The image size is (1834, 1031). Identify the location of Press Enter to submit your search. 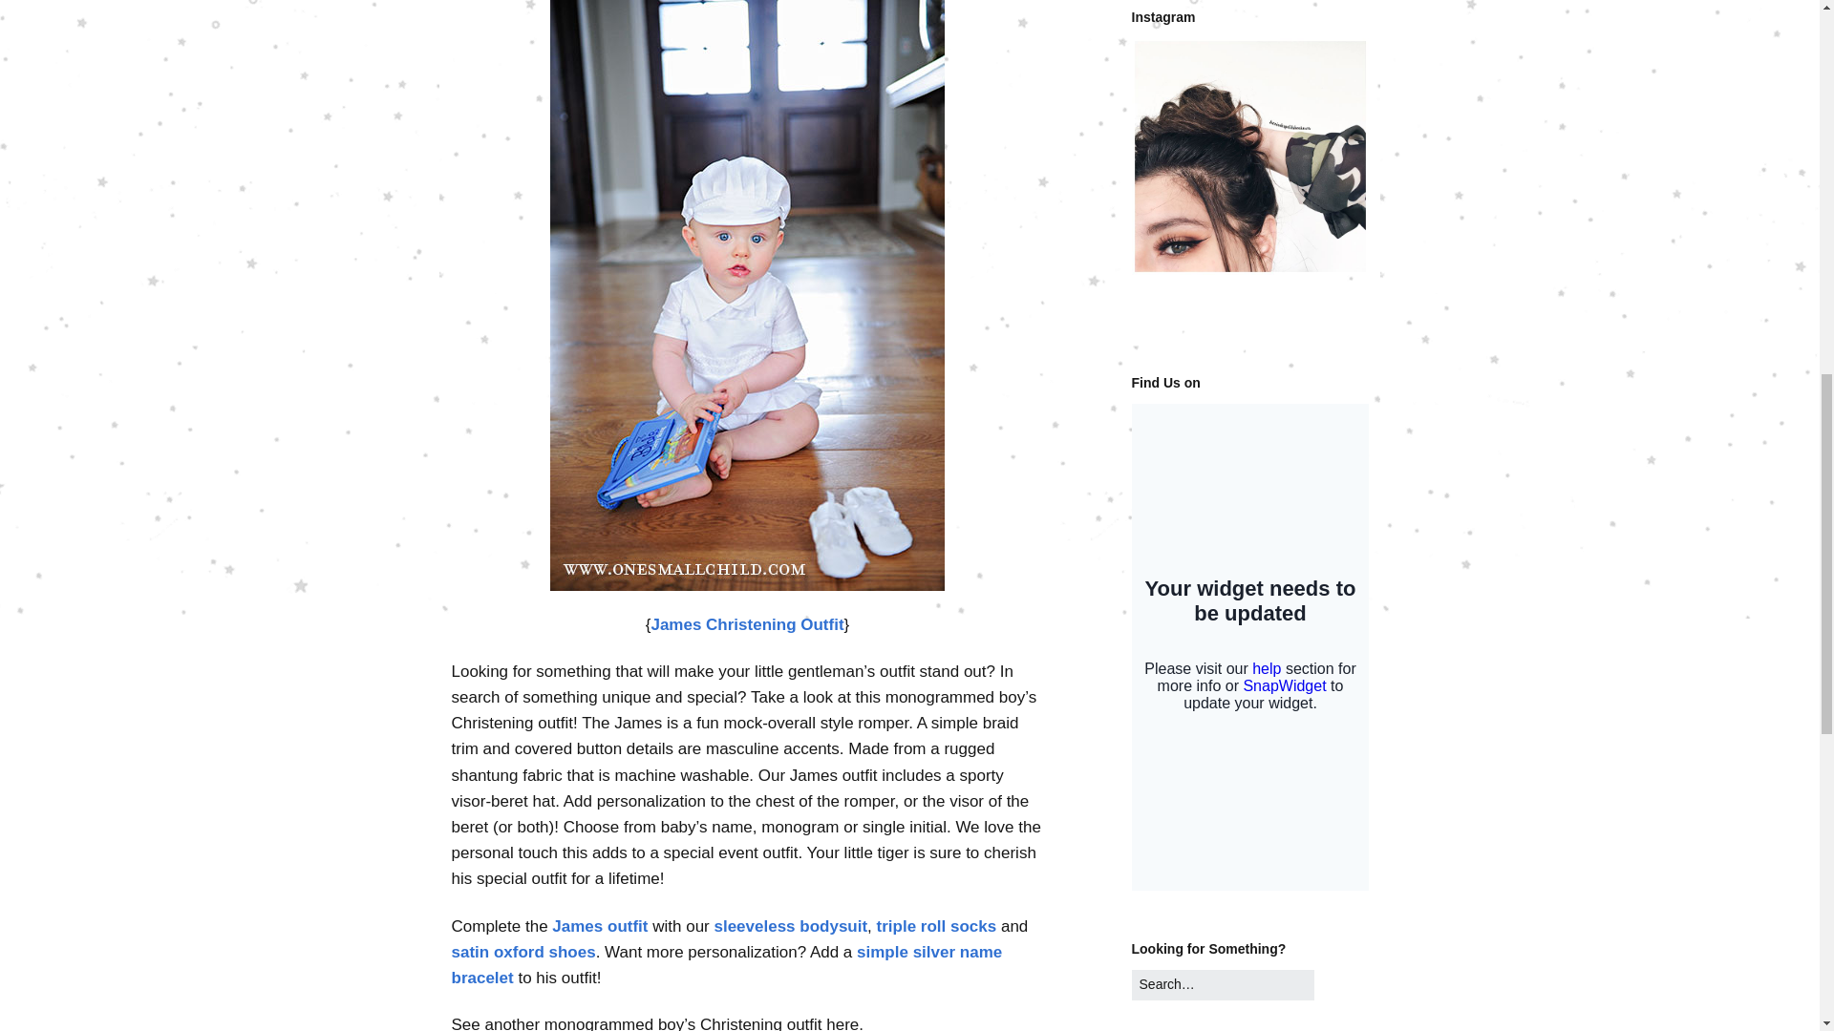
(1223, 985).